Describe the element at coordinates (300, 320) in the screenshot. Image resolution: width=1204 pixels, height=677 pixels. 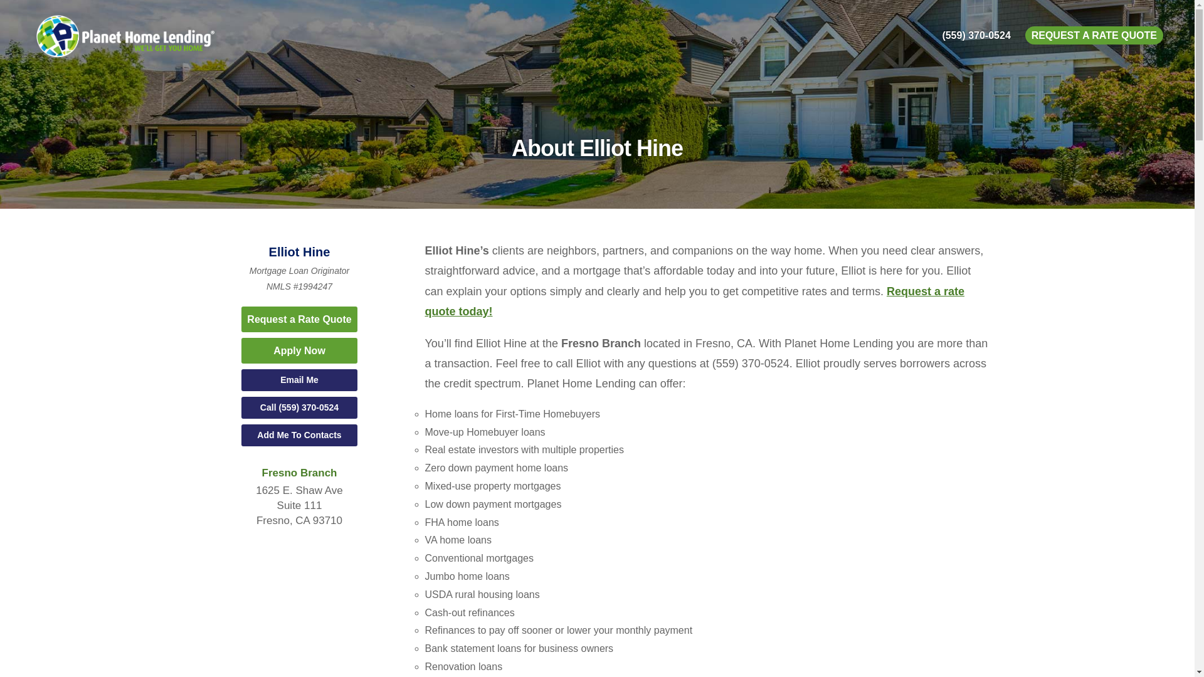
I see `Request a Rate Quote` at that location.